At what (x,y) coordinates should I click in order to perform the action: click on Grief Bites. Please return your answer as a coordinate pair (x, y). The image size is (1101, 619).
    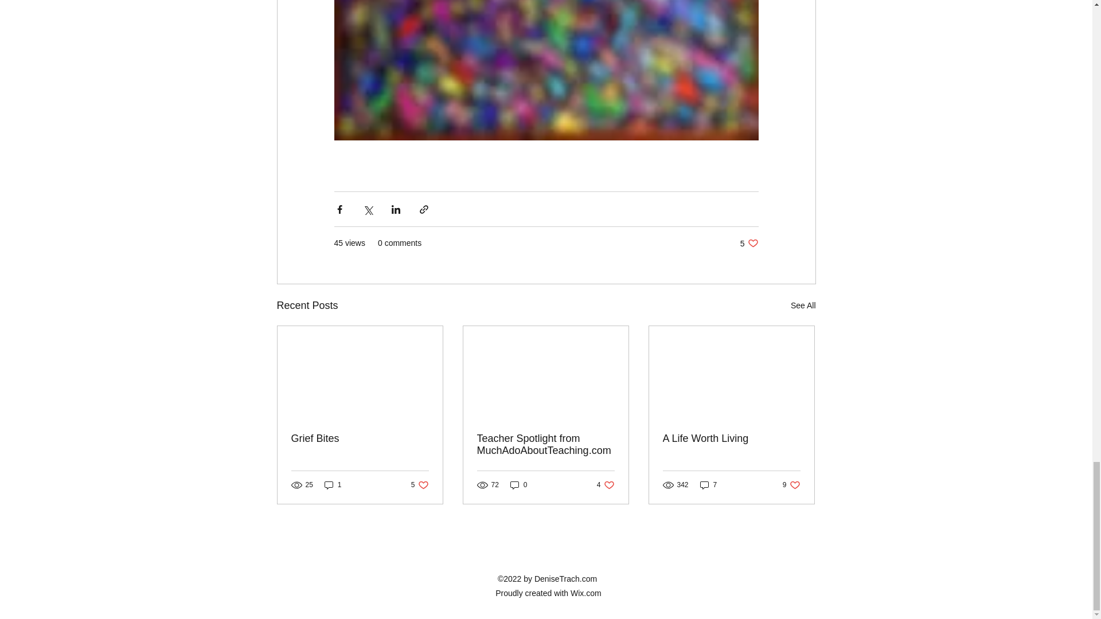
    Looking at the image, I should click on (606, 485).